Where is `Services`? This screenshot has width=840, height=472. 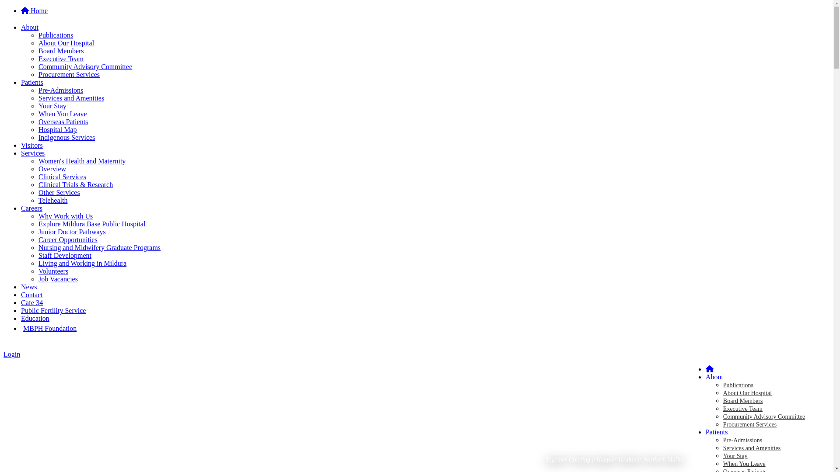 Services is located at coordinates (33, 153).